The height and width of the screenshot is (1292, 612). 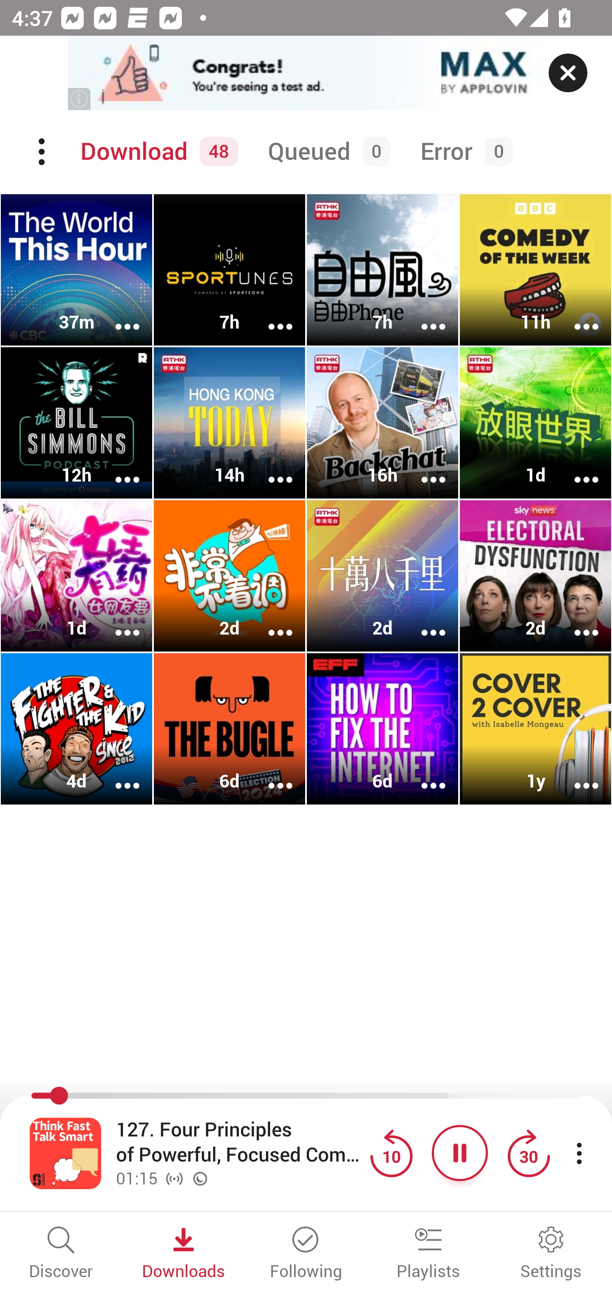 What do you see at coordinates (76, 576) in the screenshot?
I see `女王有药丨爆笑脱口秀 1d More options More options` at bounding box center [76, 576].